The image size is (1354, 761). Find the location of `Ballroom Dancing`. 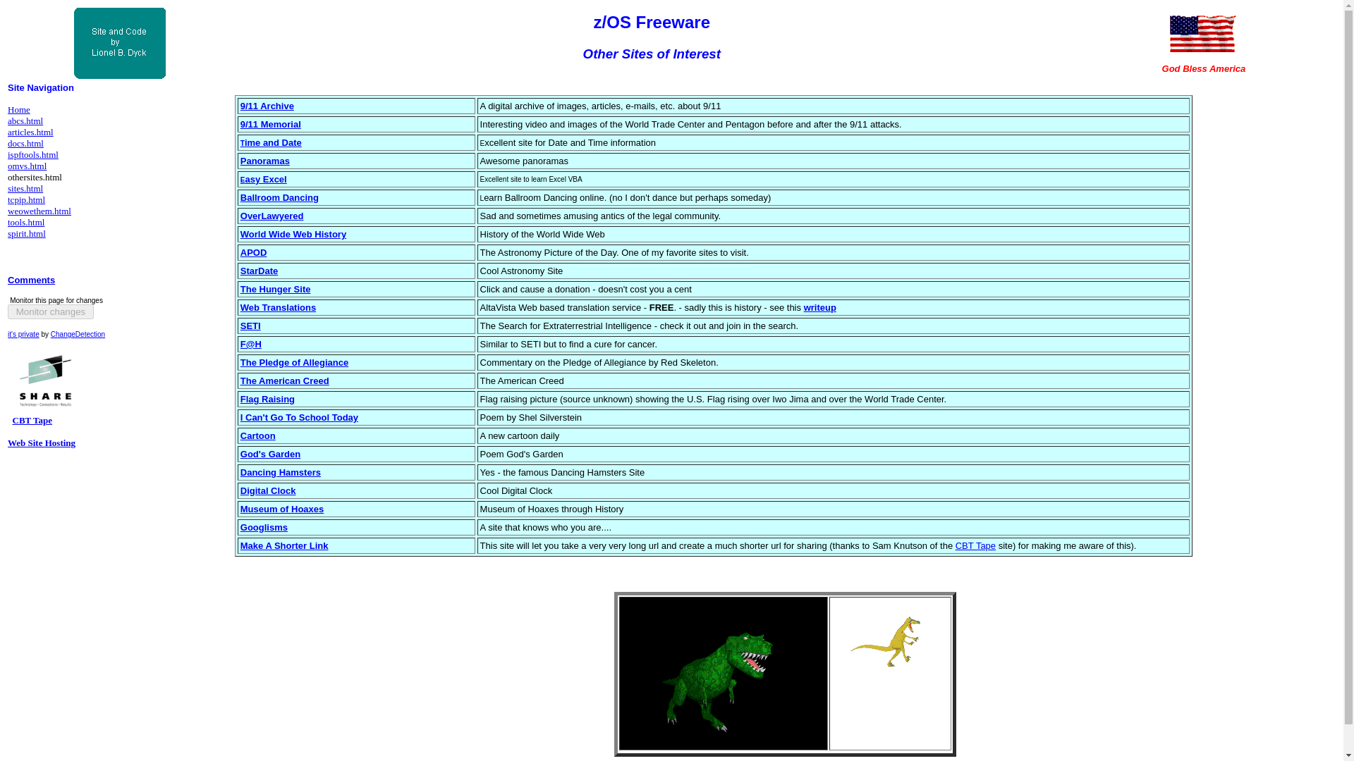

Ballroom Dancing is located at coordinates (279, 199).